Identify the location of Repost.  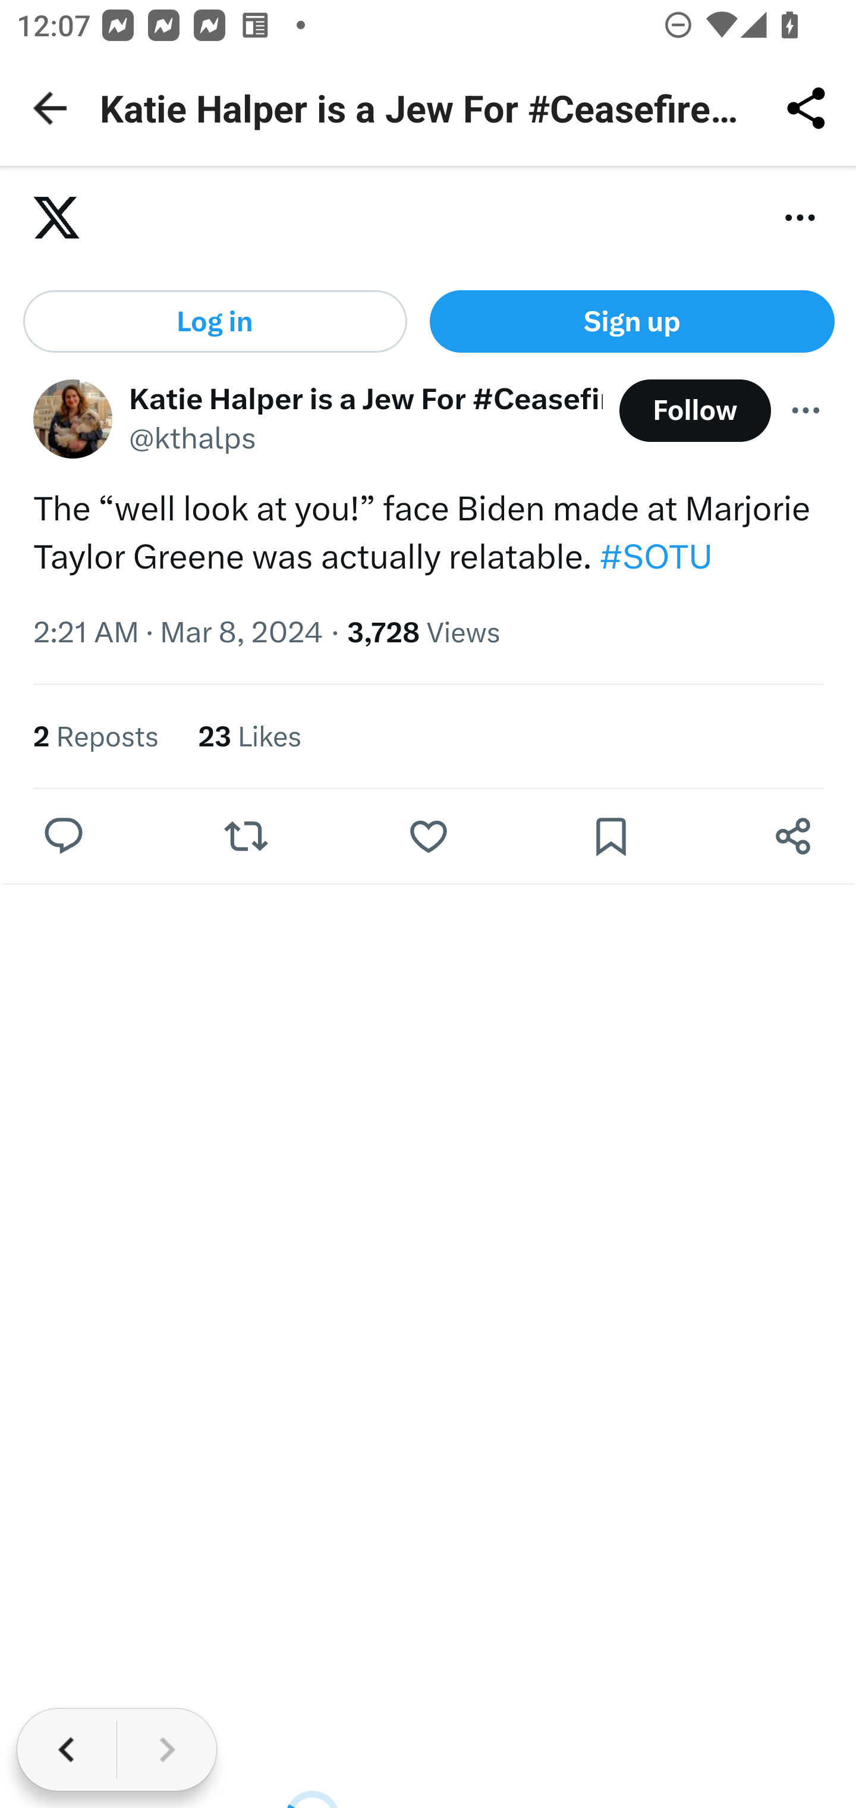
(245, 839).